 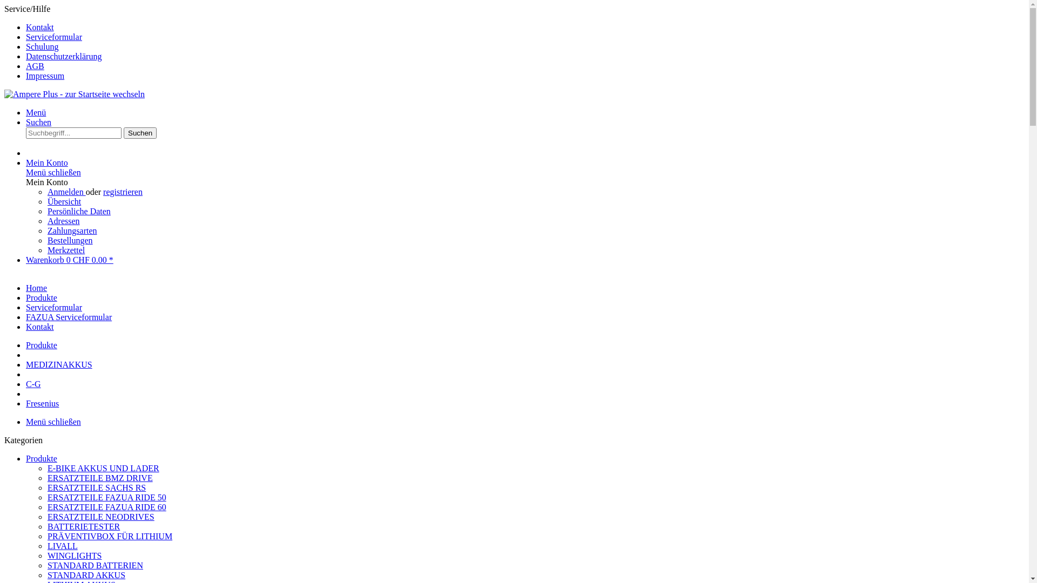 What do you see at coordinates (54, 37) in the screenshot?
I see `Serviceformular` at bounding box center [54, 37].